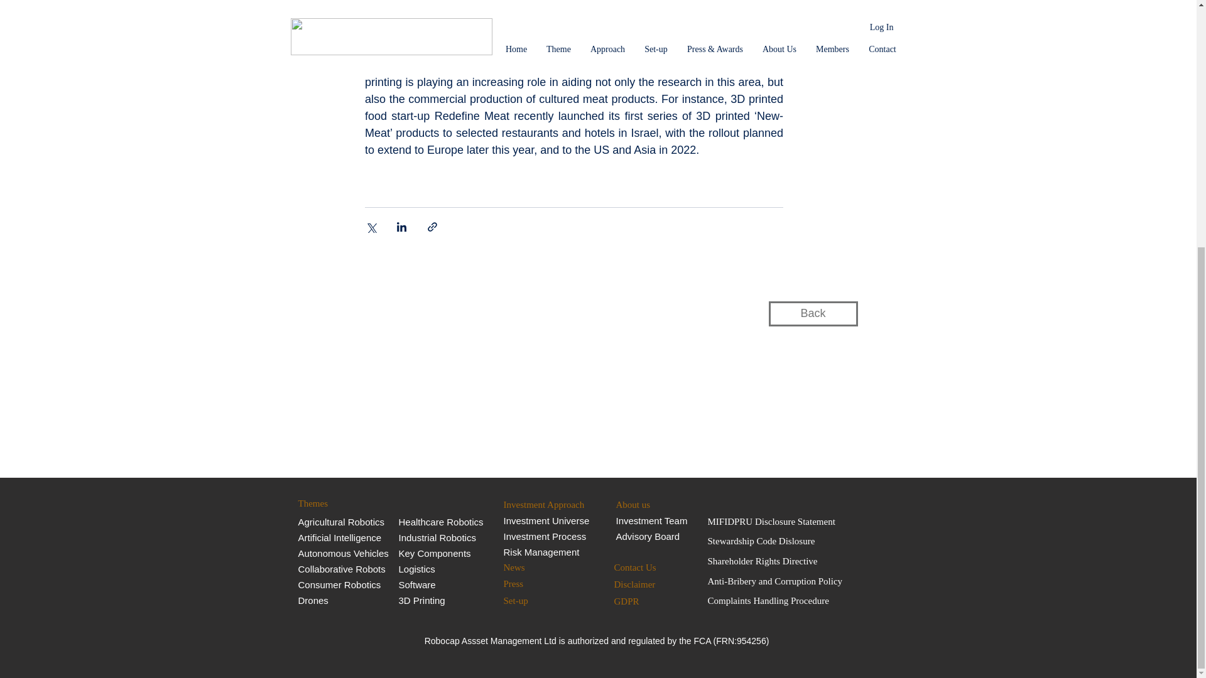 The height and width of the screenshot is (678, 1206). Describe the element at coordinates (436, 537) in the screenshot. I see `Industrial Robotics` at that location.